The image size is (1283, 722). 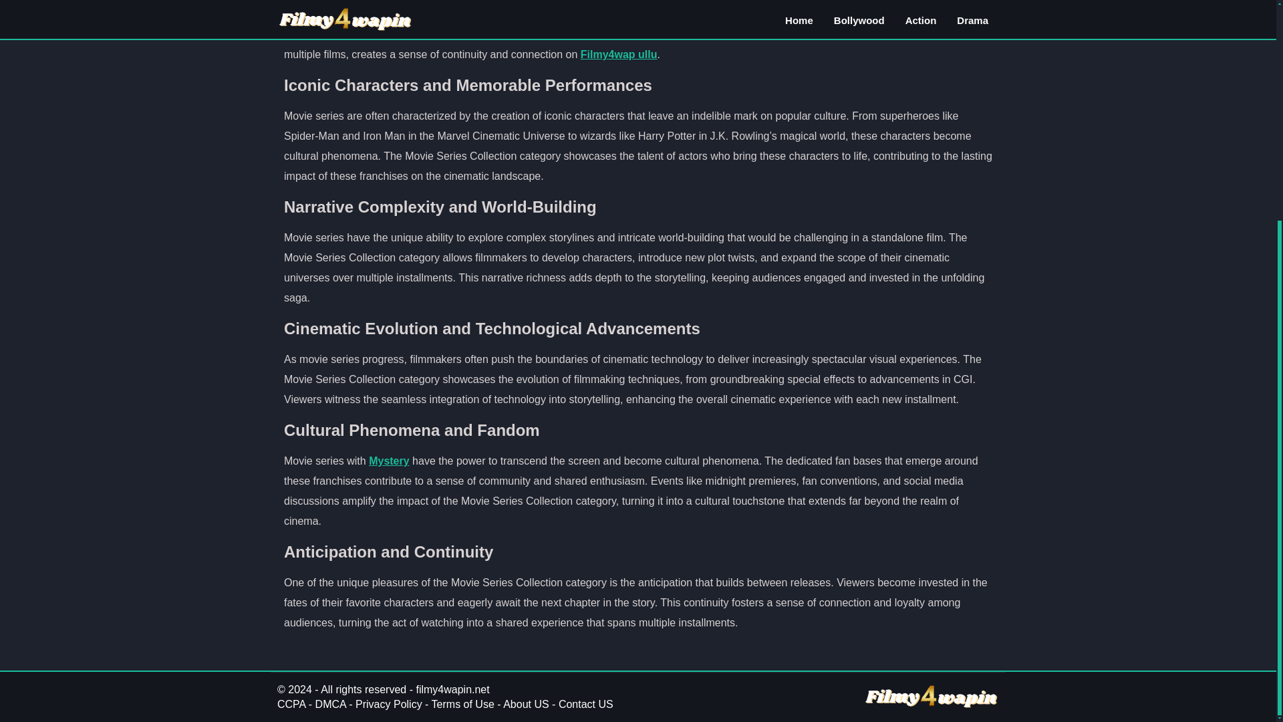 I want to click on CCPA, so click(x=291, y=704).